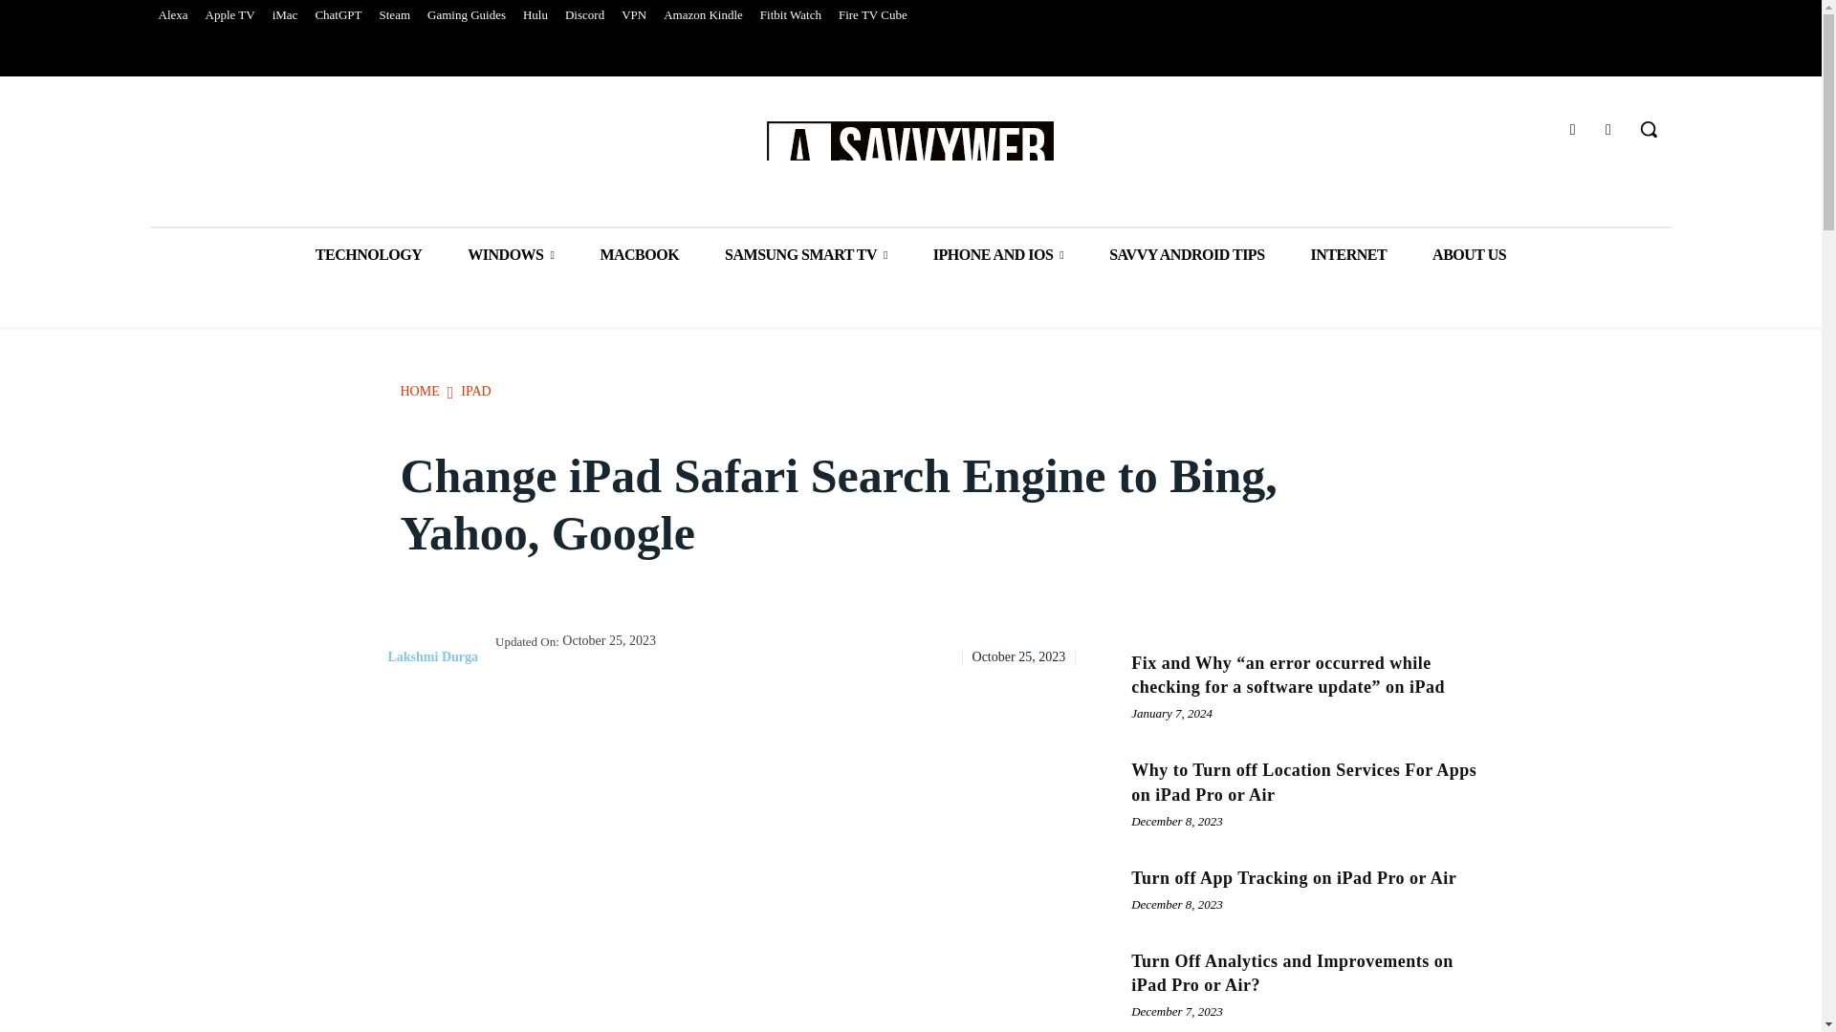 The image size is (1836, 1032). What do you see at coordinates (790, 15) in the screenshot?
I see `Fitbit Watch` at bounding box center [790, 15].